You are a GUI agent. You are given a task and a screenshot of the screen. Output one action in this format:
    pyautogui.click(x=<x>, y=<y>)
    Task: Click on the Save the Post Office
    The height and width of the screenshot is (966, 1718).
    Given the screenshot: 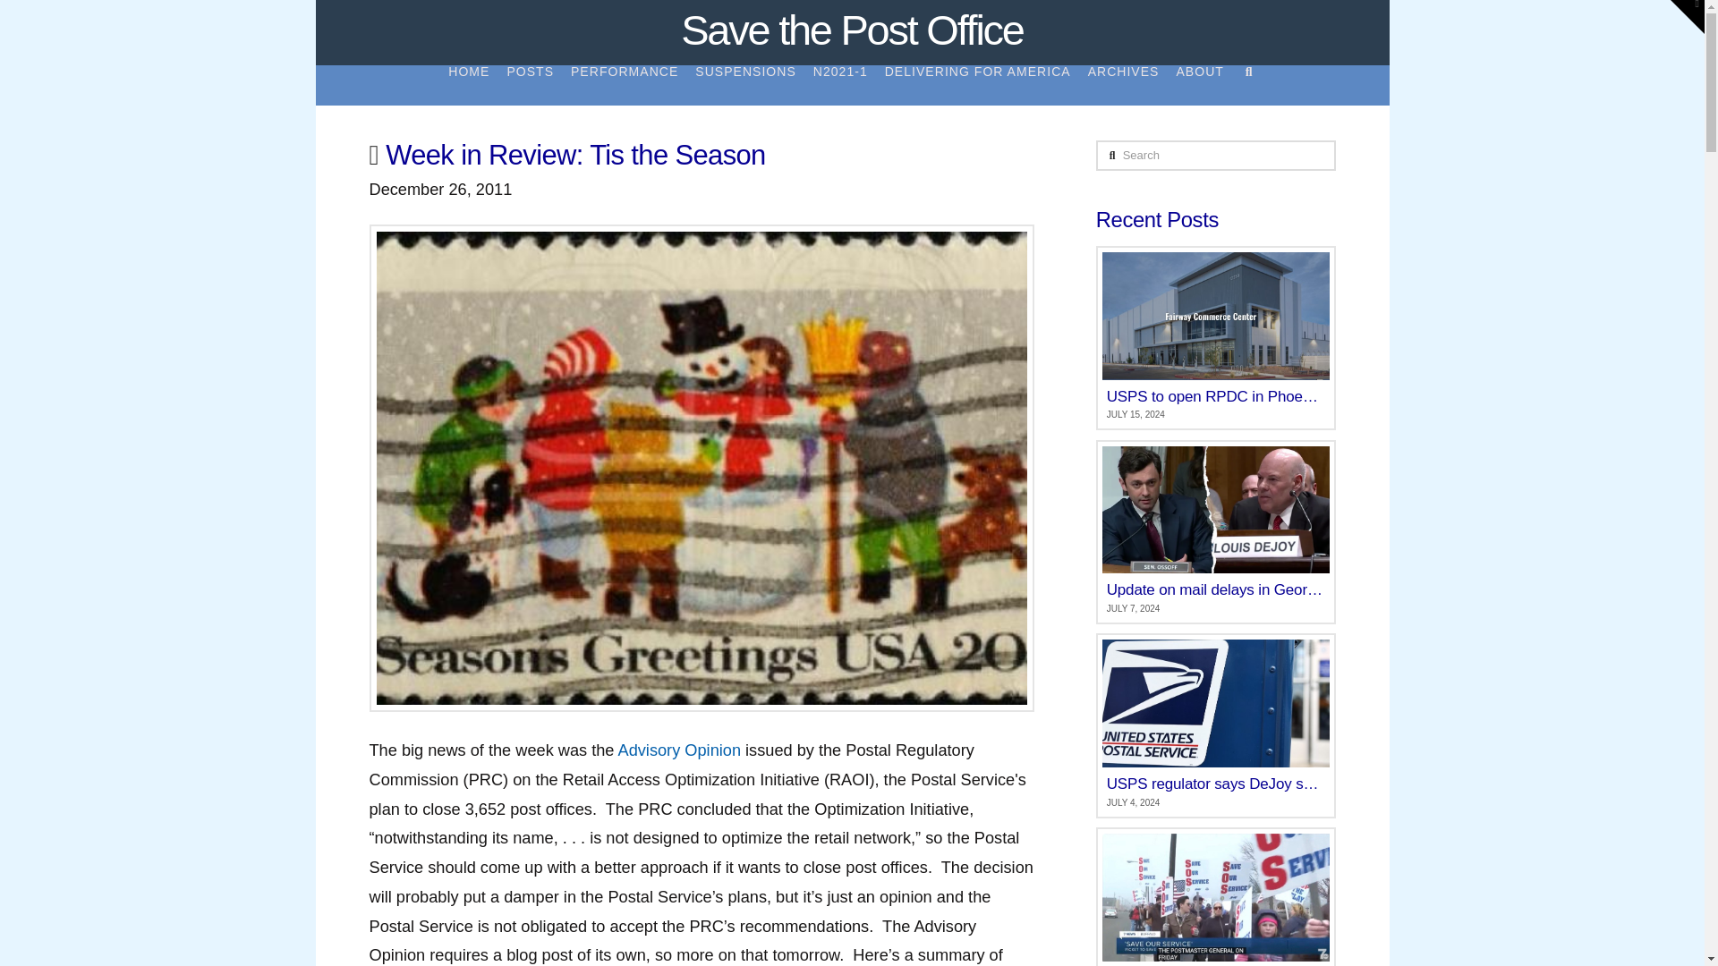 What is the action you would take?
    pyautogui.click(x=851, y=30)
    